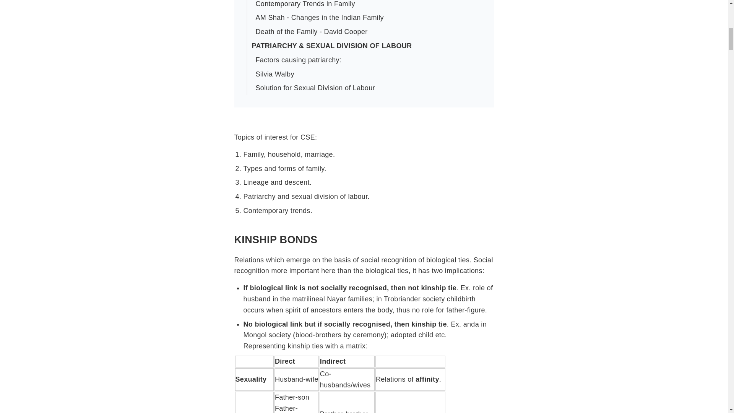 Image resolution: width=734 pixels, height=413 pixels. Describe the element at coordinates (368, 88) in the screenshot. I see `Solution for Sexual Division of Labour` at that location.